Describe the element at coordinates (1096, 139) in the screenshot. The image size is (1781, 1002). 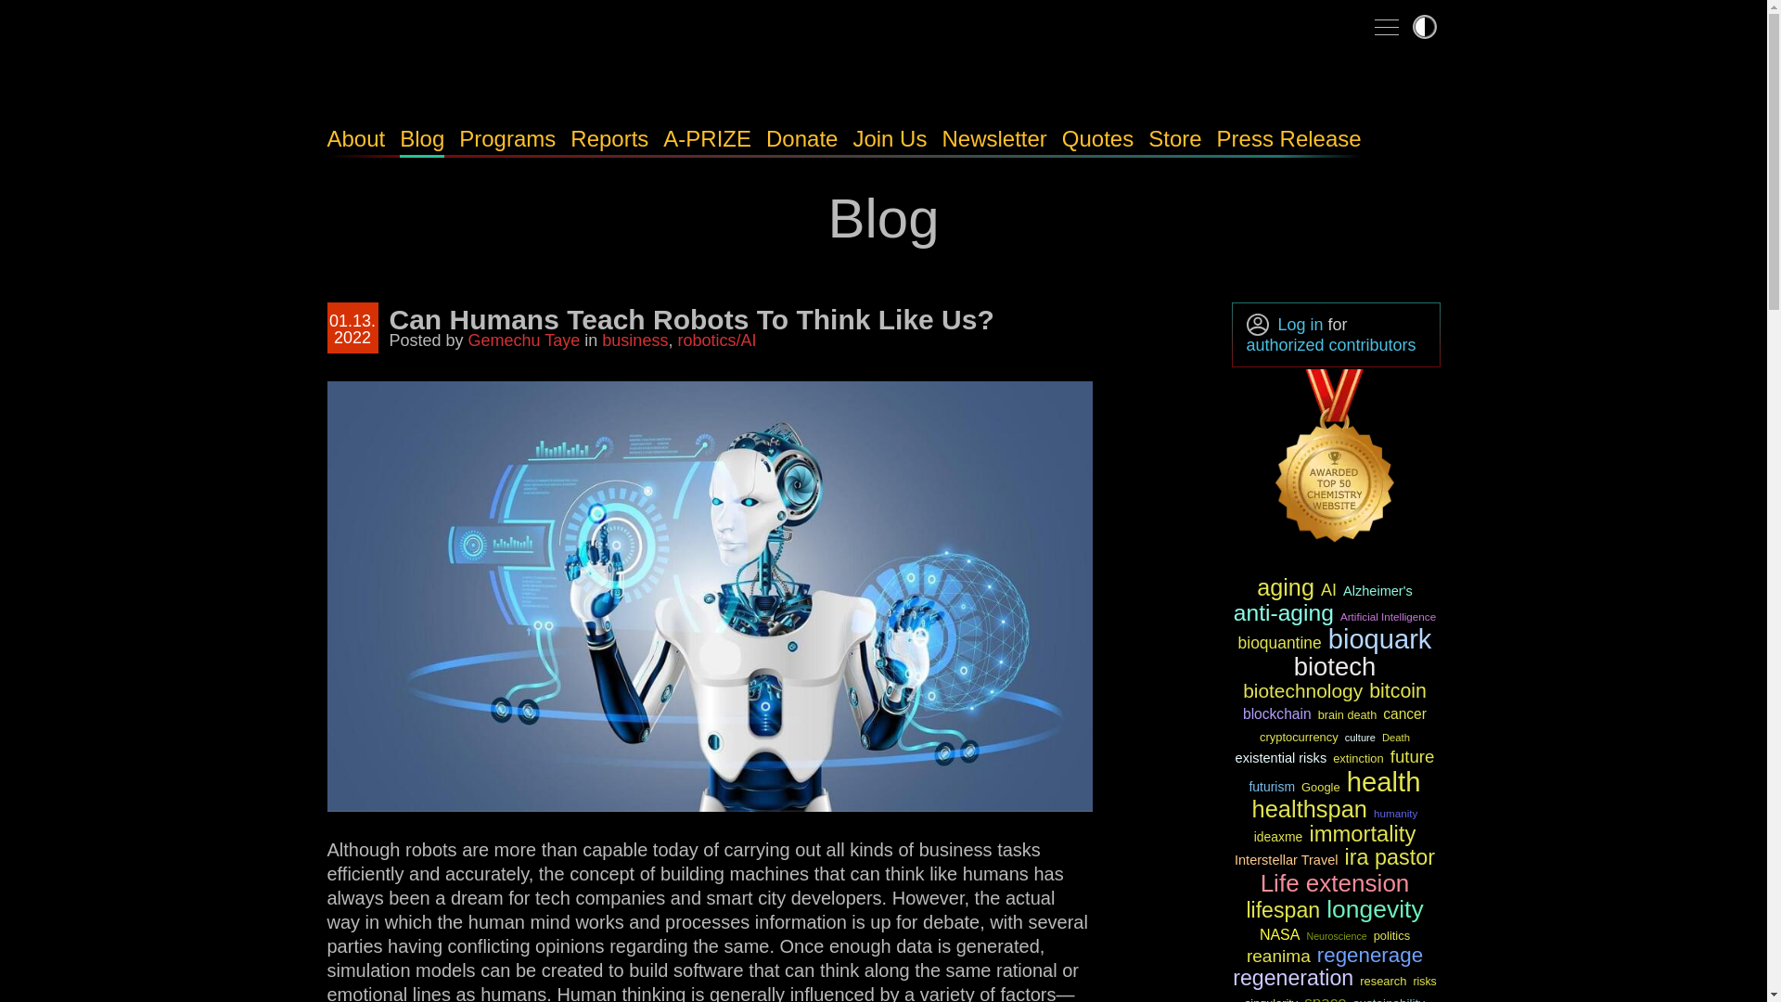
I see `Quotes` at that location.